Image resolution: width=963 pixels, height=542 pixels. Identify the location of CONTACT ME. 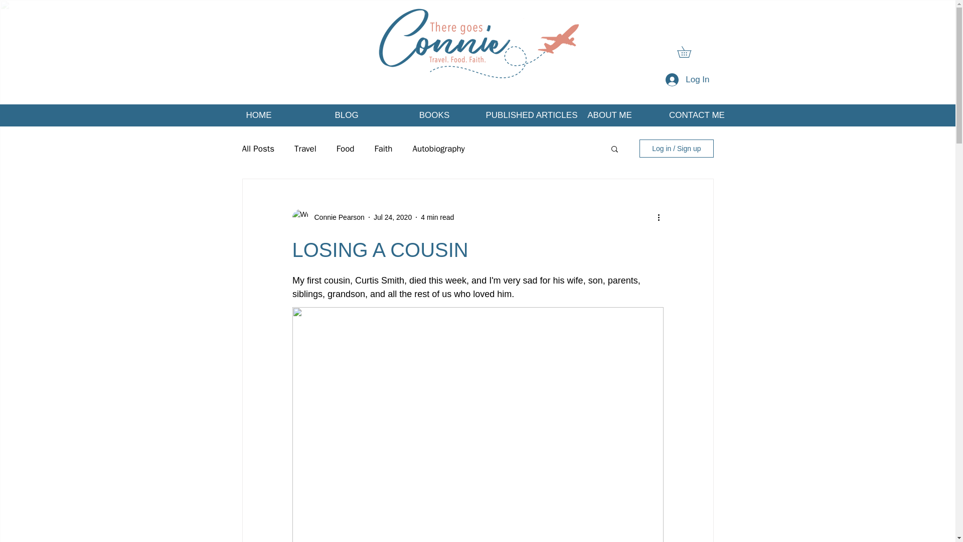
(696, 115).